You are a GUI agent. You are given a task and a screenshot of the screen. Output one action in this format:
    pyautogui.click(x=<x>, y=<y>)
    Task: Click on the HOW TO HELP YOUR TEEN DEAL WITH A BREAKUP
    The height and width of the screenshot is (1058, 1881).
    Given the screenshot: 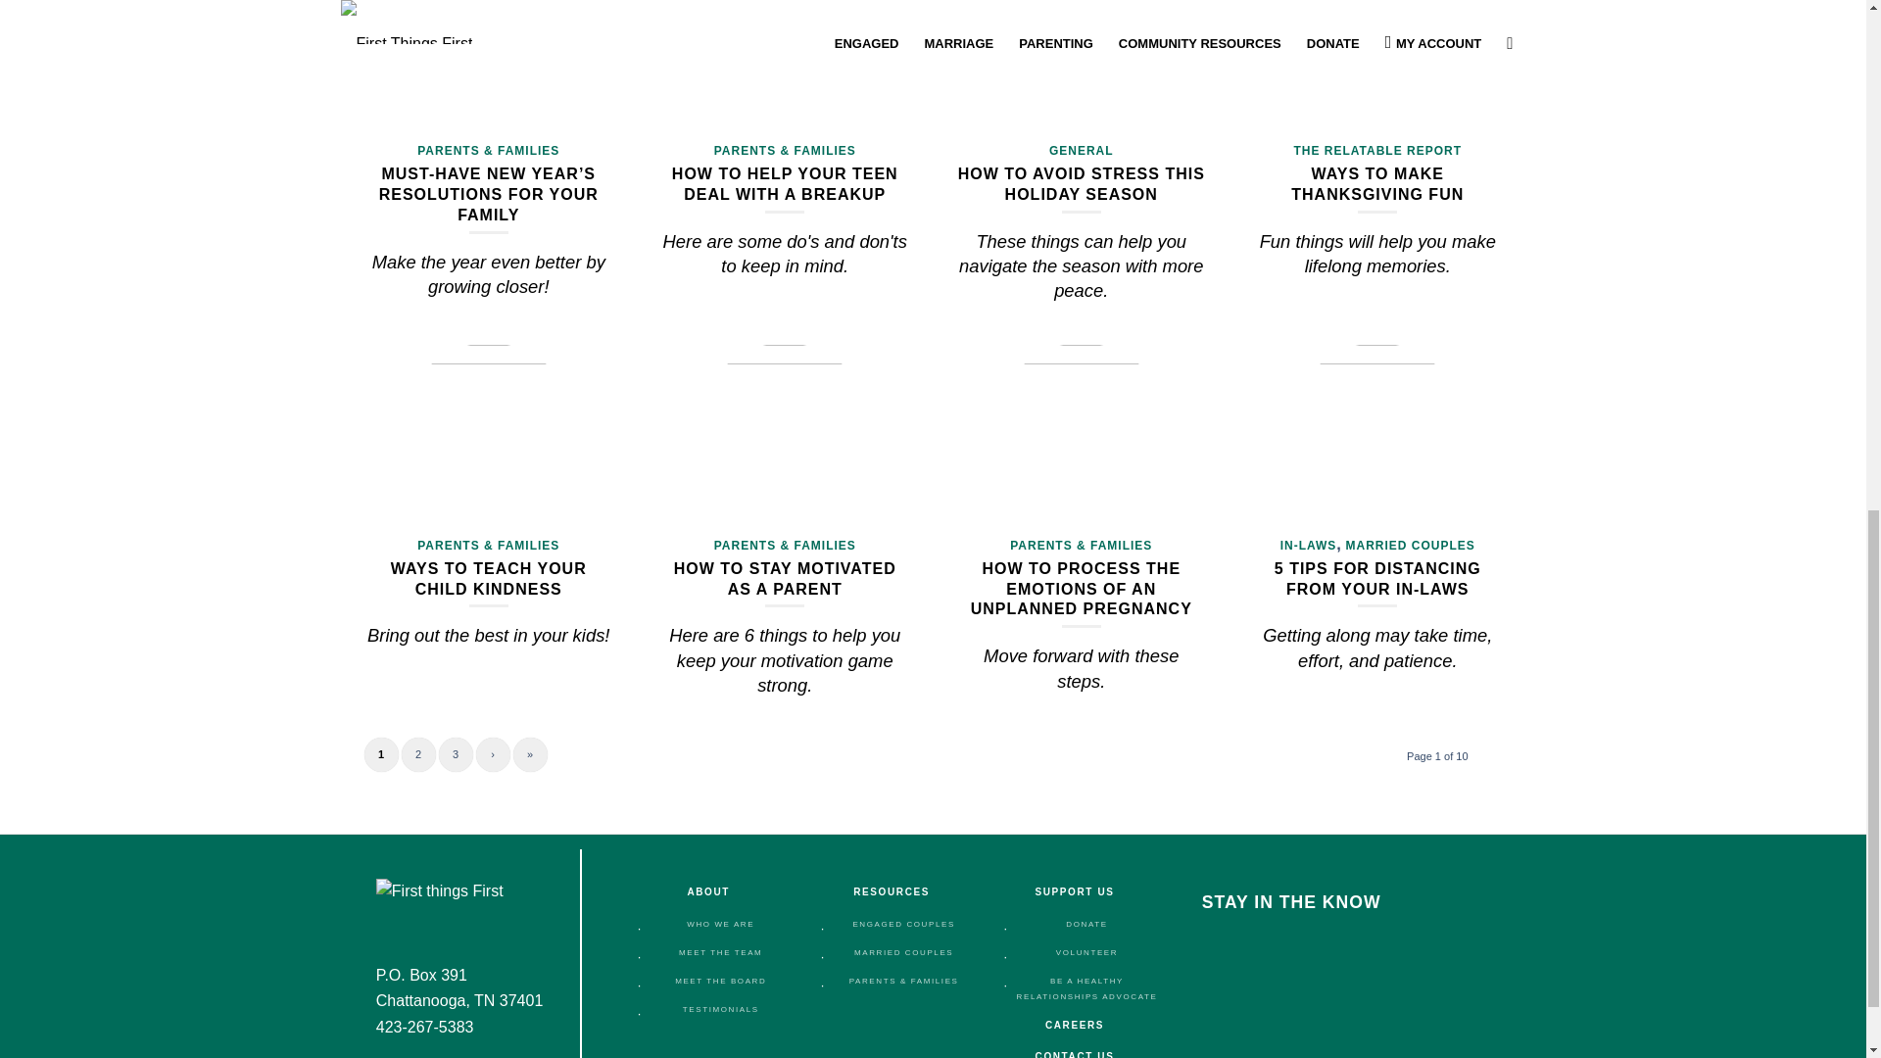 What is the action you would take?
    pyautogui.click(x=785, y=184)
    